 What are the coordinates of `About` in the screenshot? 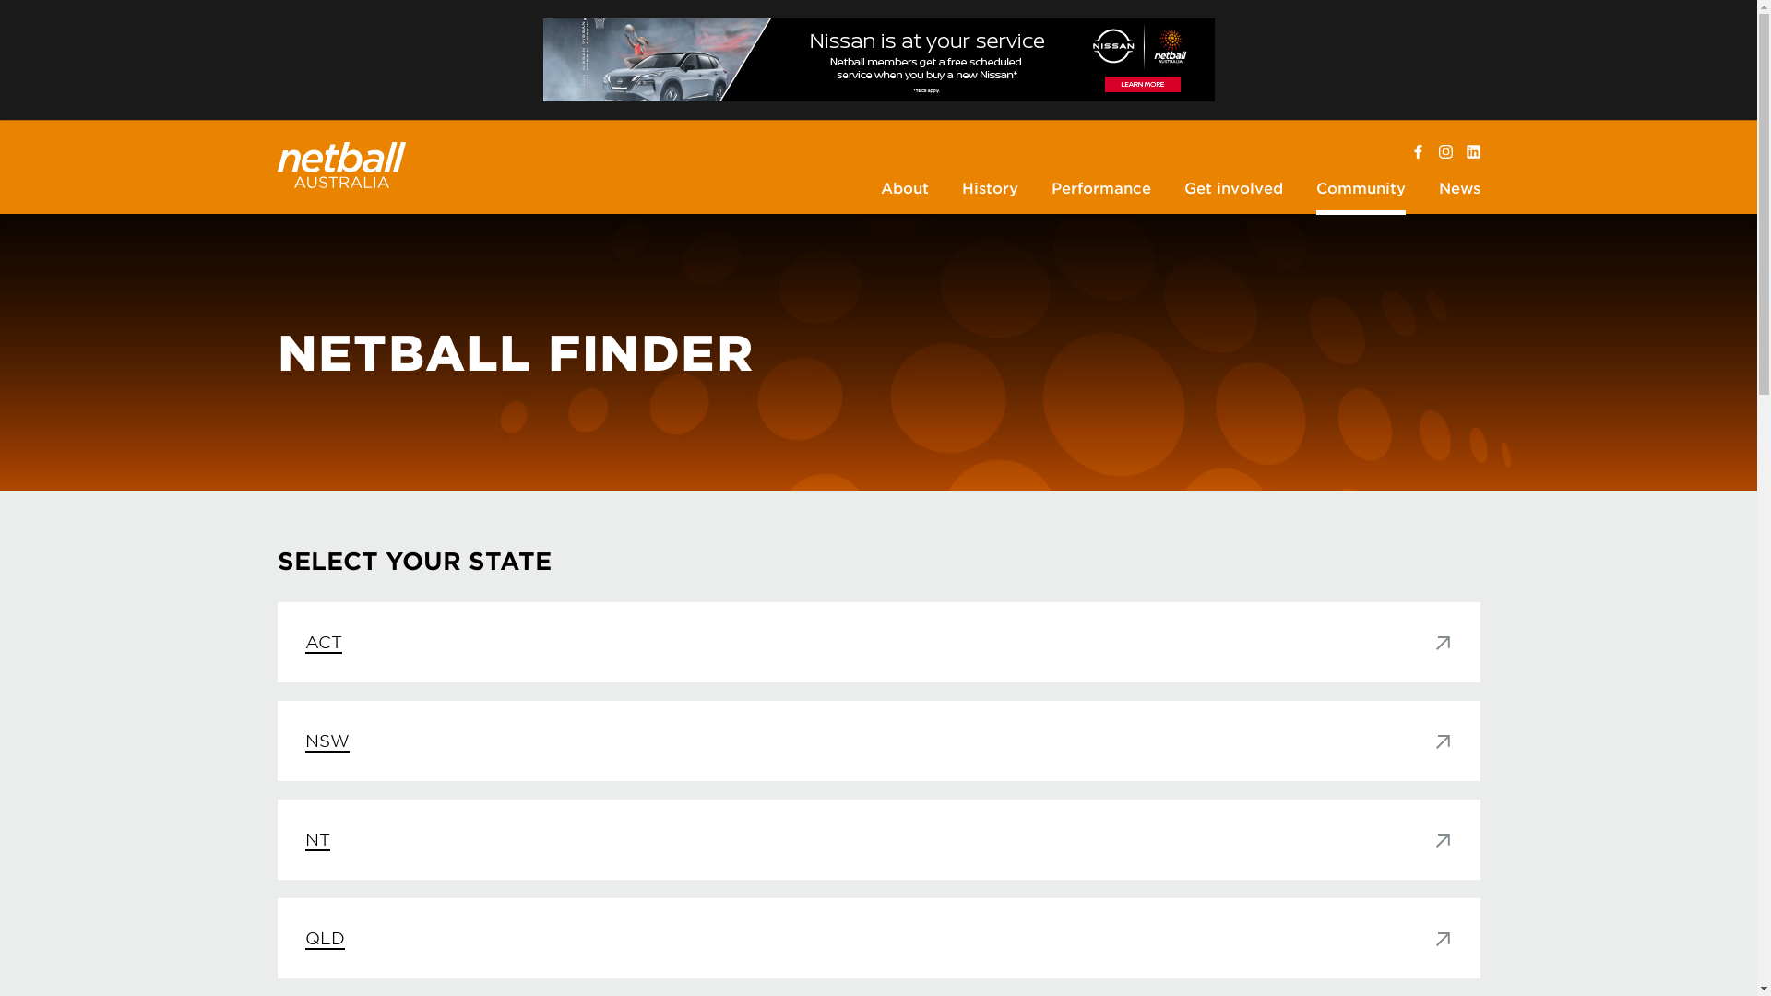 It's located at (905, 190).